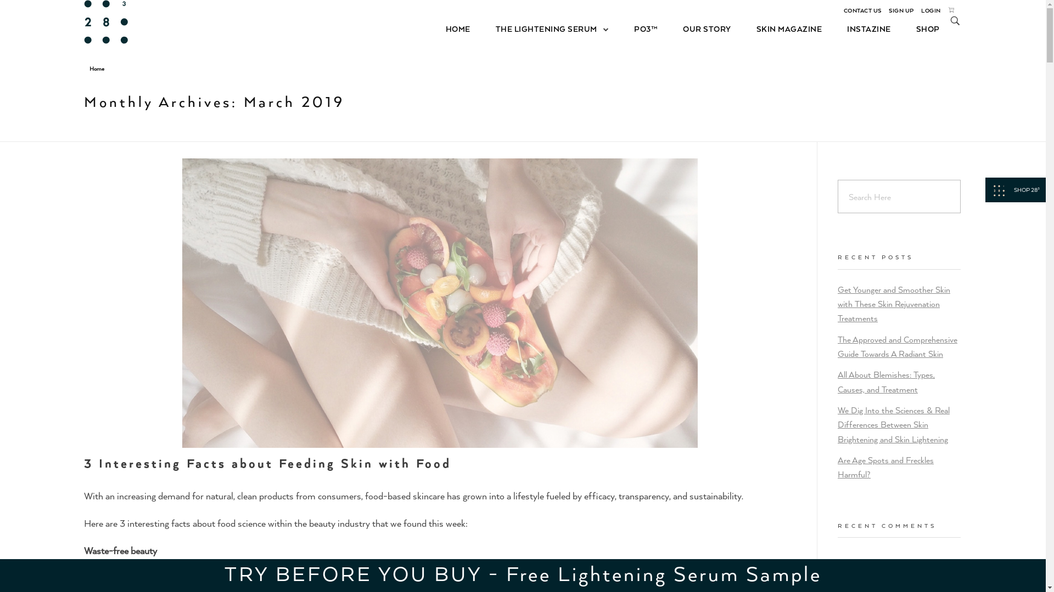 The width and height of the screenshot is (1054, 592). Describe the element at coordinates (922, 29) in the screenshot. I see `SHOP` at that location.